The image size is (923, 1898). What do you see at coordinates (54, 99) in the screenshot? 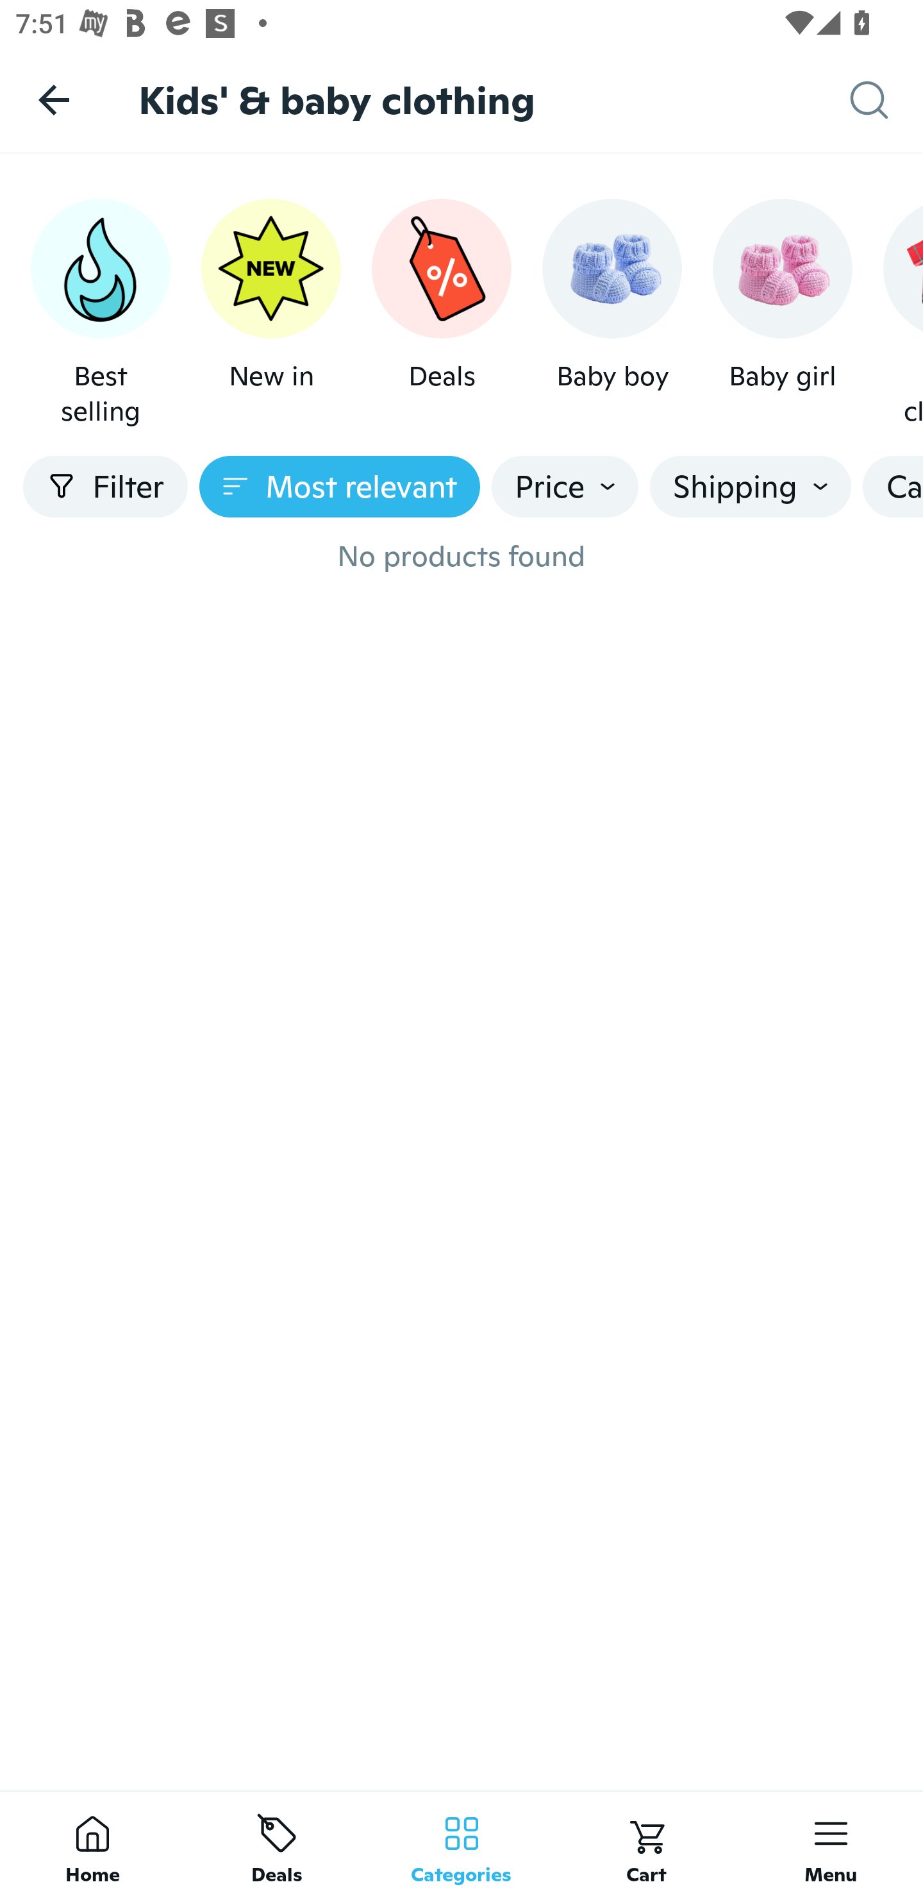
I see `Navigate up` at bounding box center [54, 99].